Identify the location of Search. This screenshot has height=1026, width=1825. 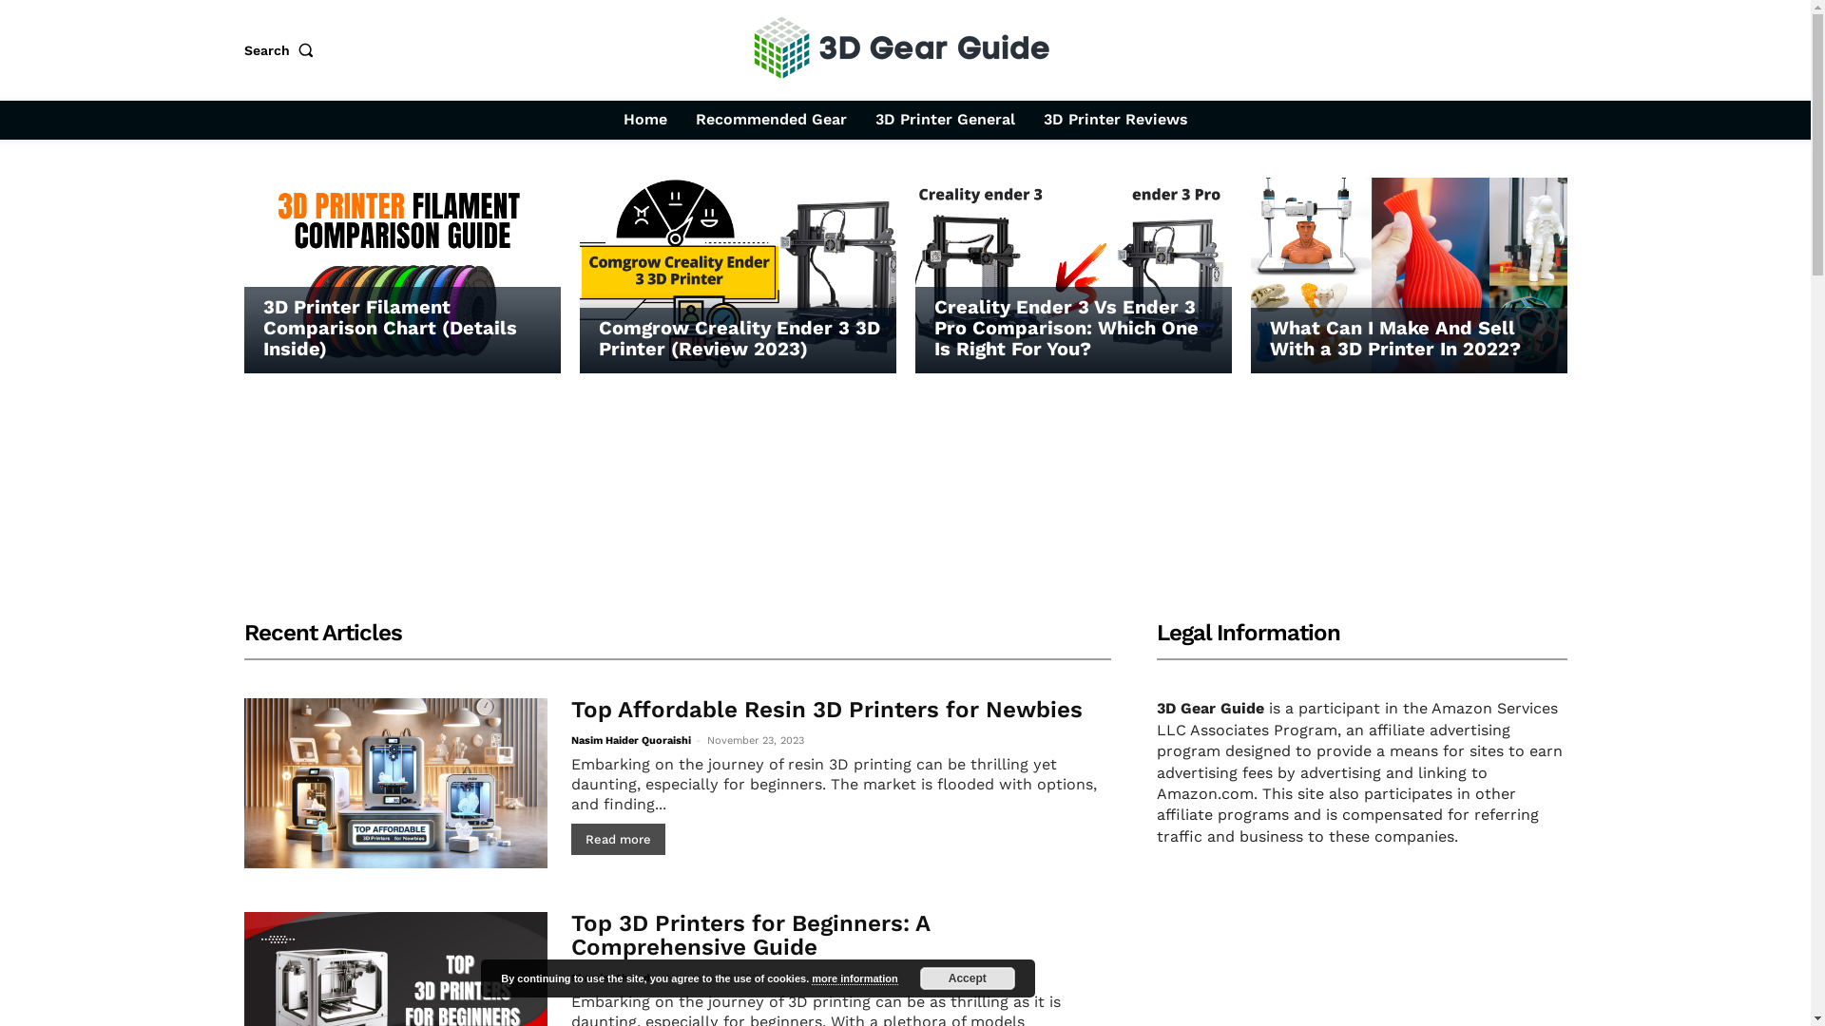
(282, 50).